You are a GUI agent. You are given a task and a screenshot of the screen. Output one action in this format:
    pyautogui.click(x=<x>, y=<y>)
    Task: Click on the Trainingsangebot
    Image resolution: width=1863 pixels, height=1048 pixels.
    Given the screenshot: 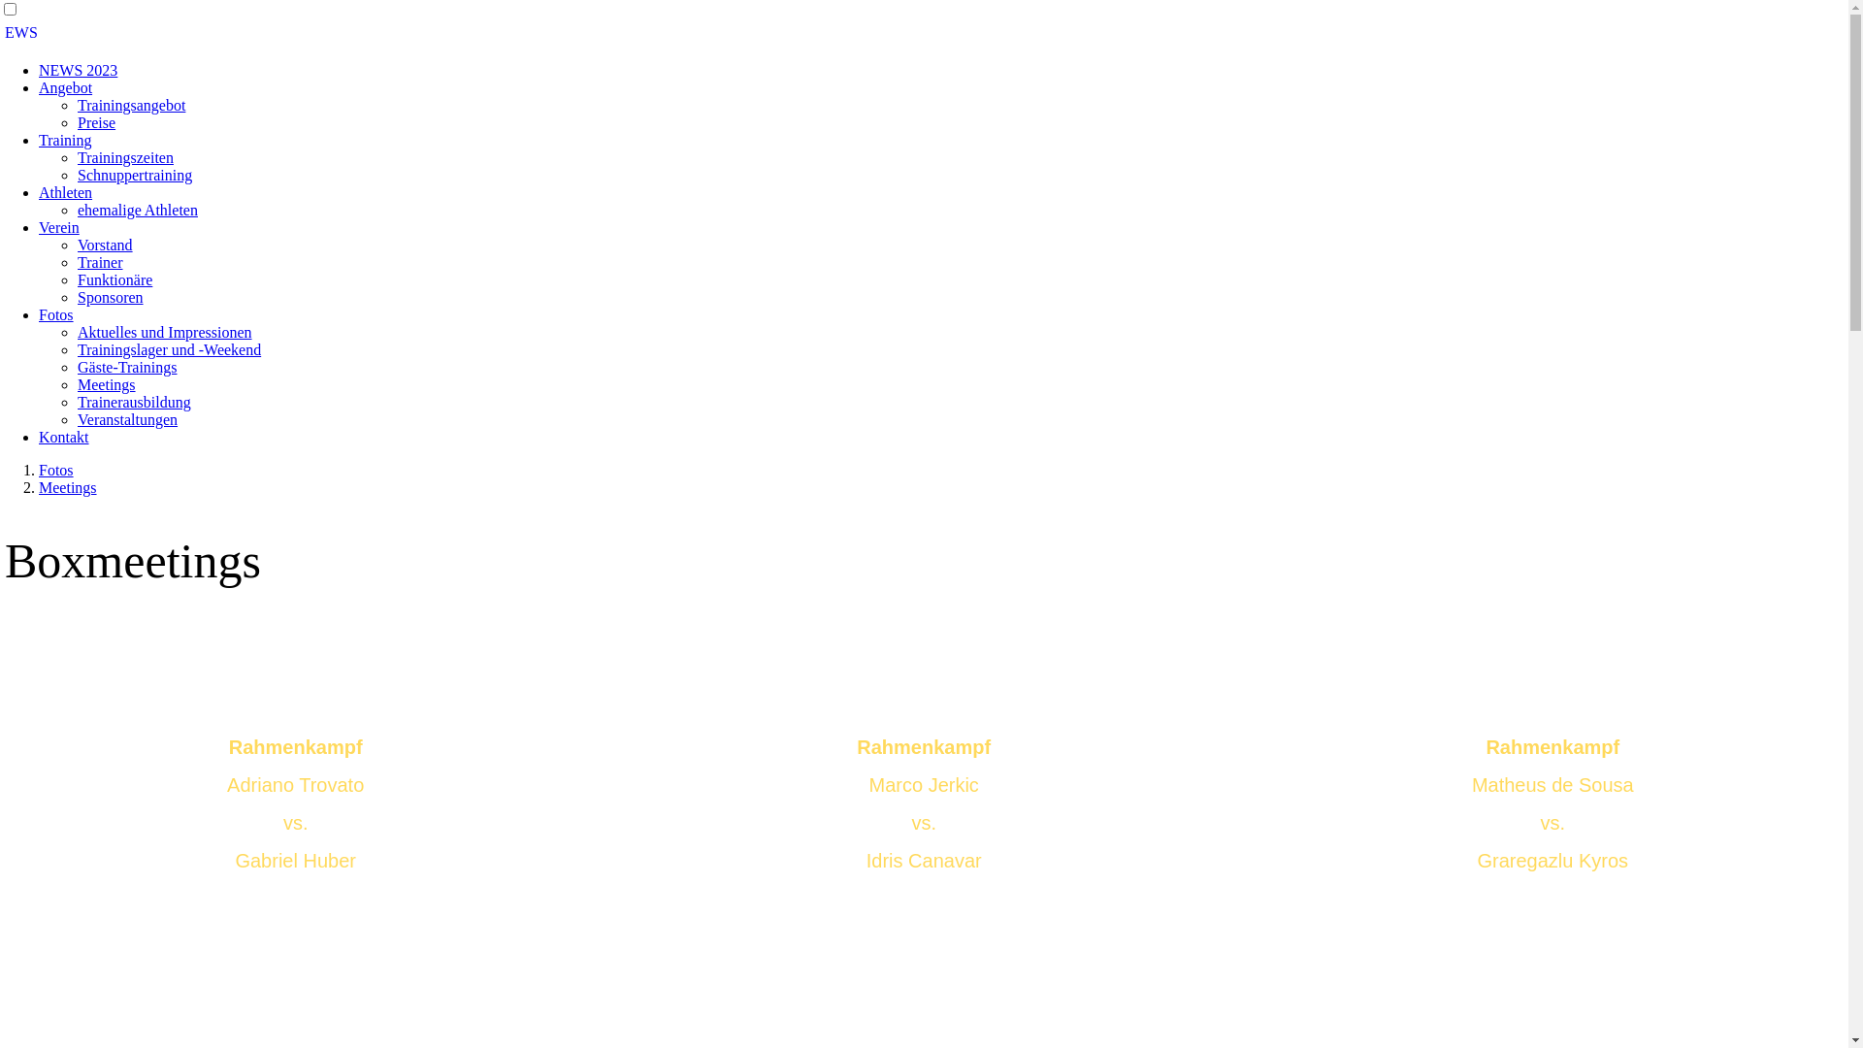 What is the action you would take?
    pyautogui.click(x=132, y=105)
    